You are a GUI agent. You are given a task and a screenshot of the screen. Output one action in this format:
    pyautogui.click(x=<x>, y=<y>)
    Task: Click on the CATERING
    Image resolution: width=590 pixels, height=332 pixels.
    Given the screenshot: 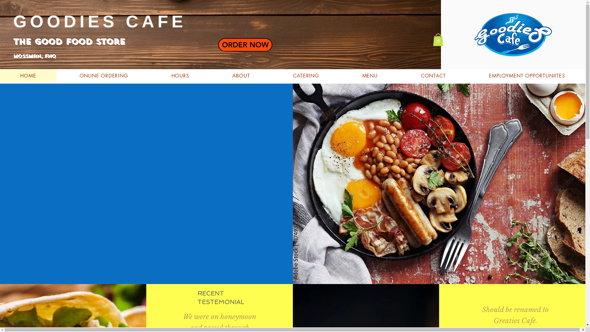 What is the action you would take?
    pyautogui.click(x=306, y=76)
    